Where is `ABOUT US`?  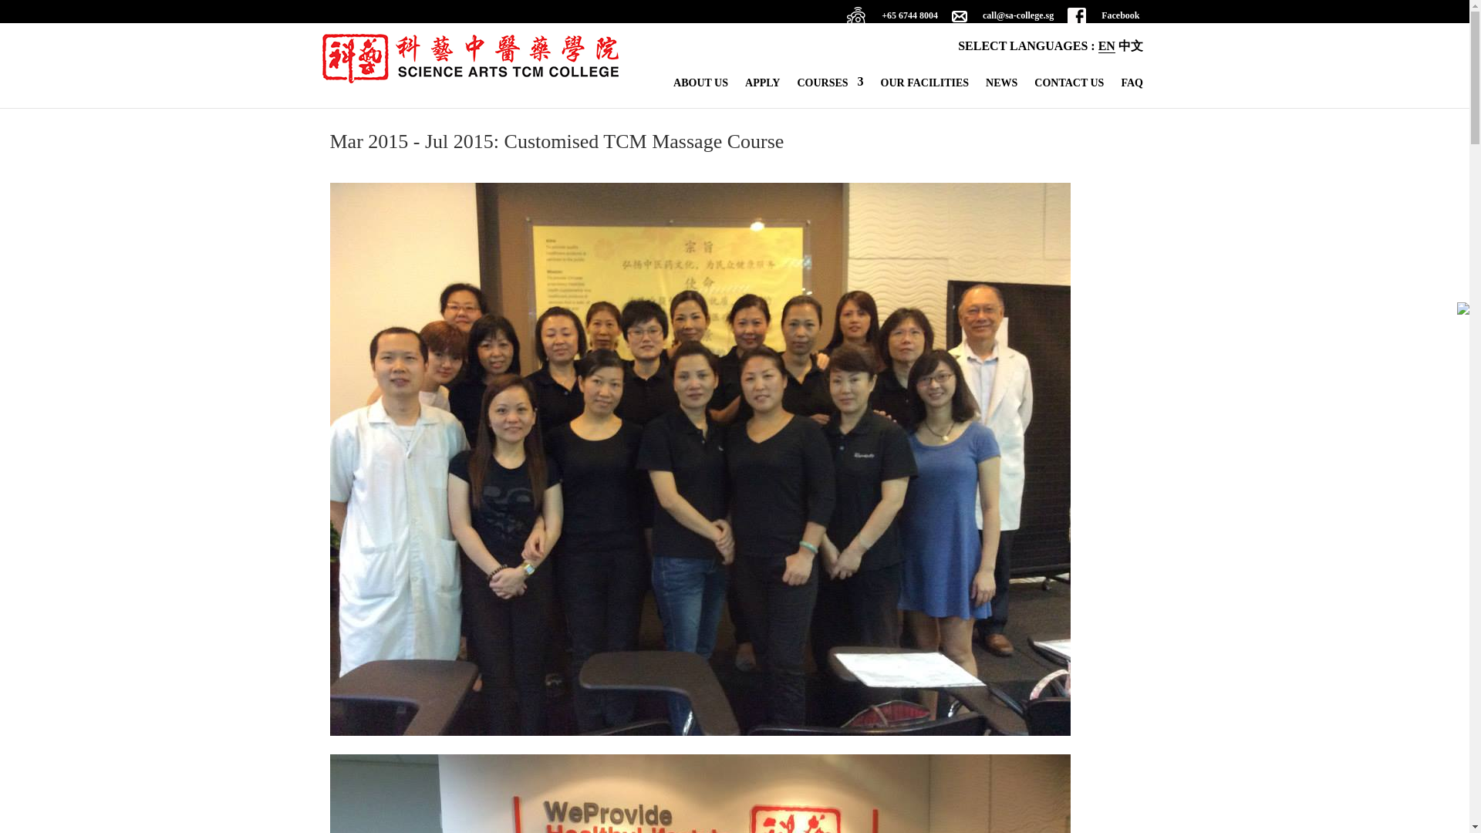 ABOUT US is located at coordinates (700, 88).